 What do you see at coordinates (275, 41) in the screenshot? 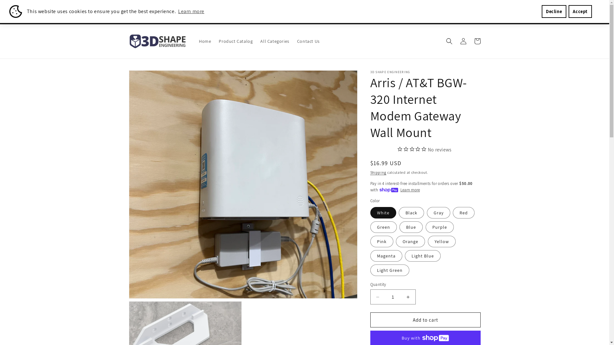
I see `All Categories` at bounding box center [275, 41].